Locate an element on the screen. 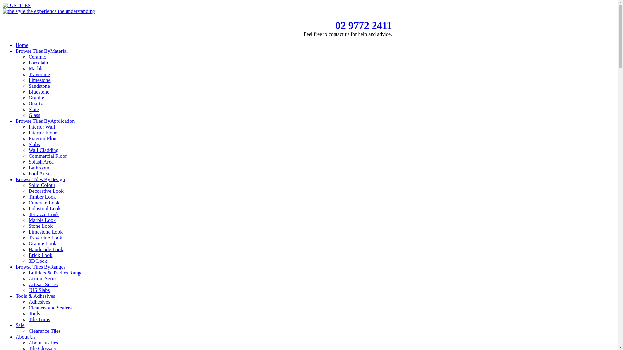 The image size is (623, 350). Brick Look is located at coordinates (40, 255).